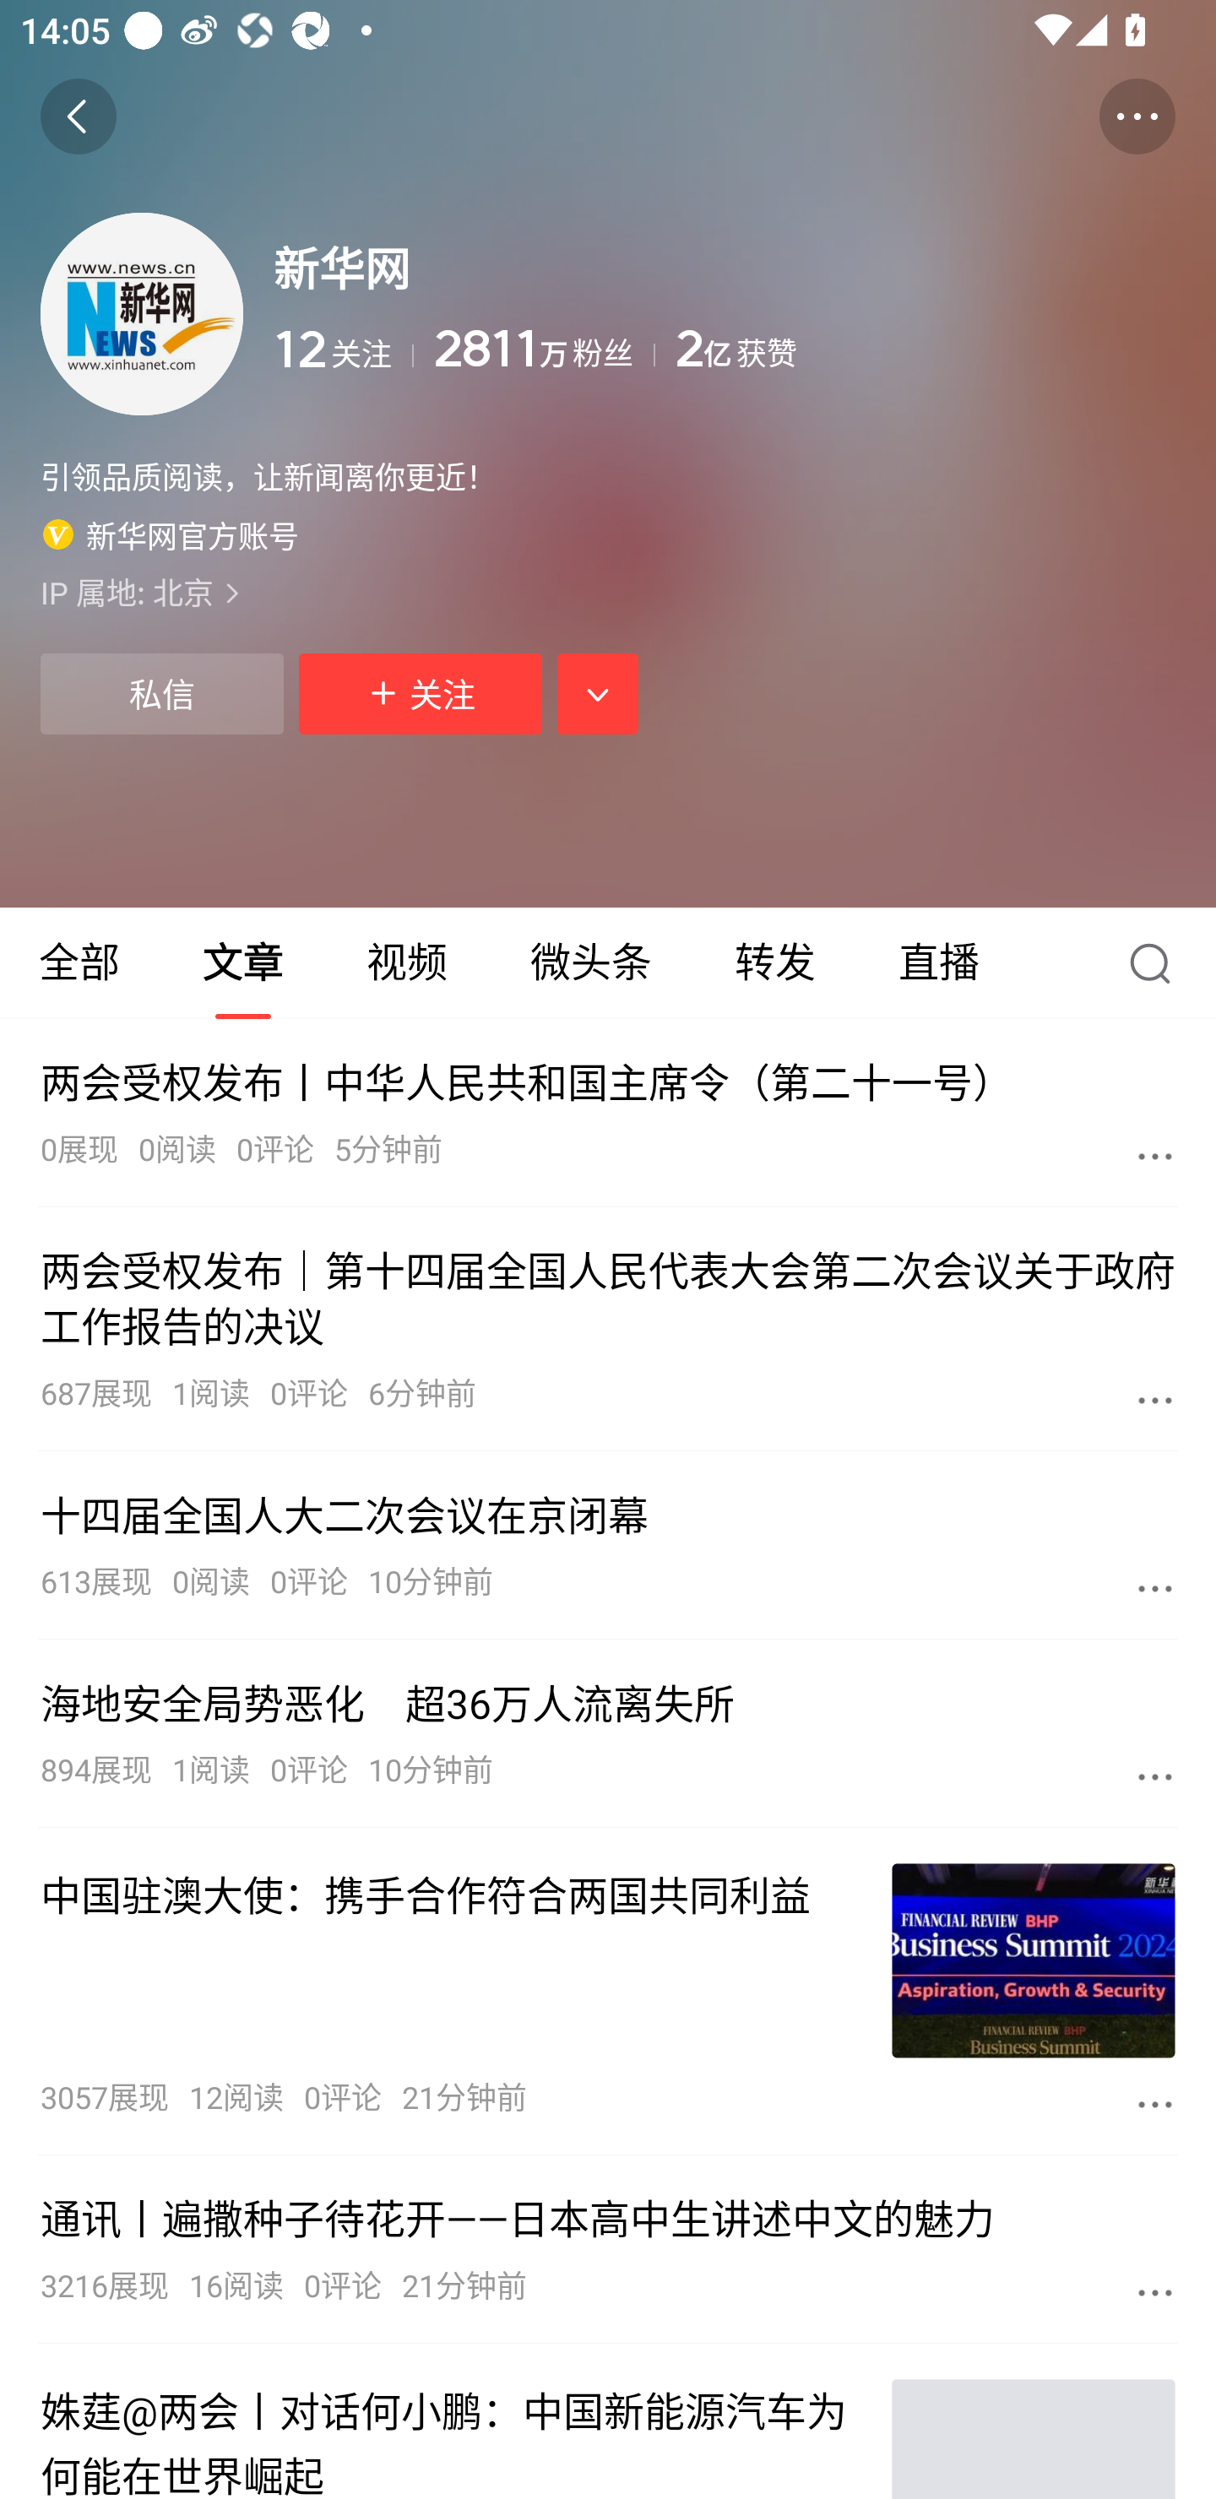 This screenshot has width=1216, height=2499. What do you see at coordinates (544, 350) in the screenshot?
I see `2811万 粉丝` at bounding box center [544, 350].